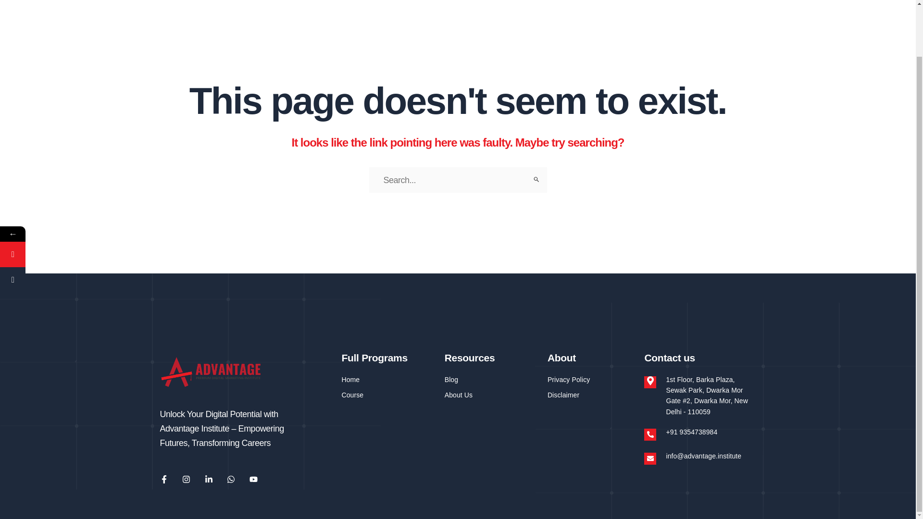  What do you see at coordinates (591, 380) in the screenshot?
I see `Privacy Policy` at bounding box center [591, 380].